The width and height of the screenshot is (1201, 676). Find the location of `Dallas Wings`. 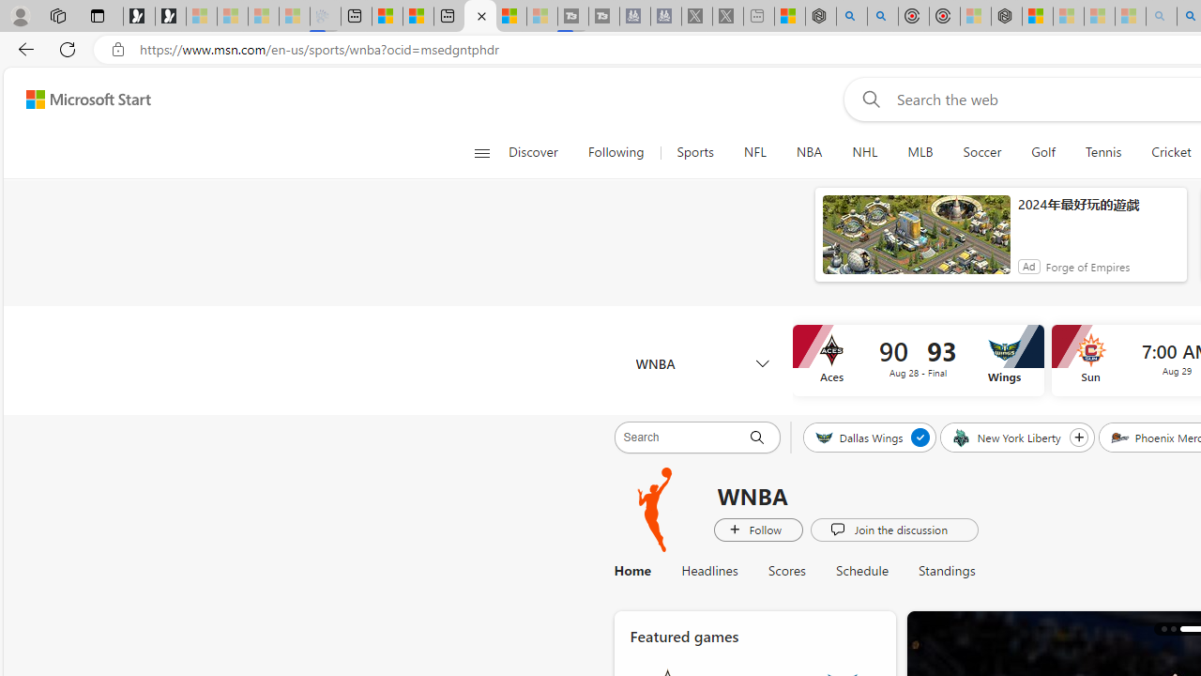

Dallas Wings is located at coordinates (859, 437).